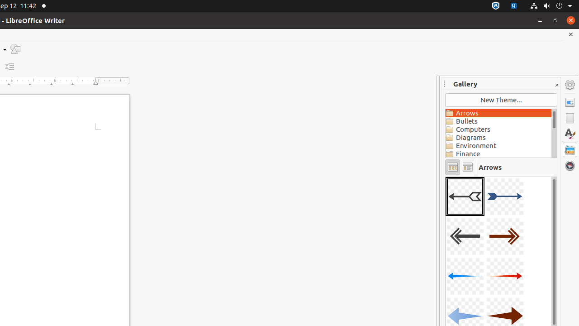 The width and height of the screenshot is (579, 326). Describe the element at coordinates (446, 177) in the screenshot. I see `A23-CurvedArrow-Gray-Left` at that location.